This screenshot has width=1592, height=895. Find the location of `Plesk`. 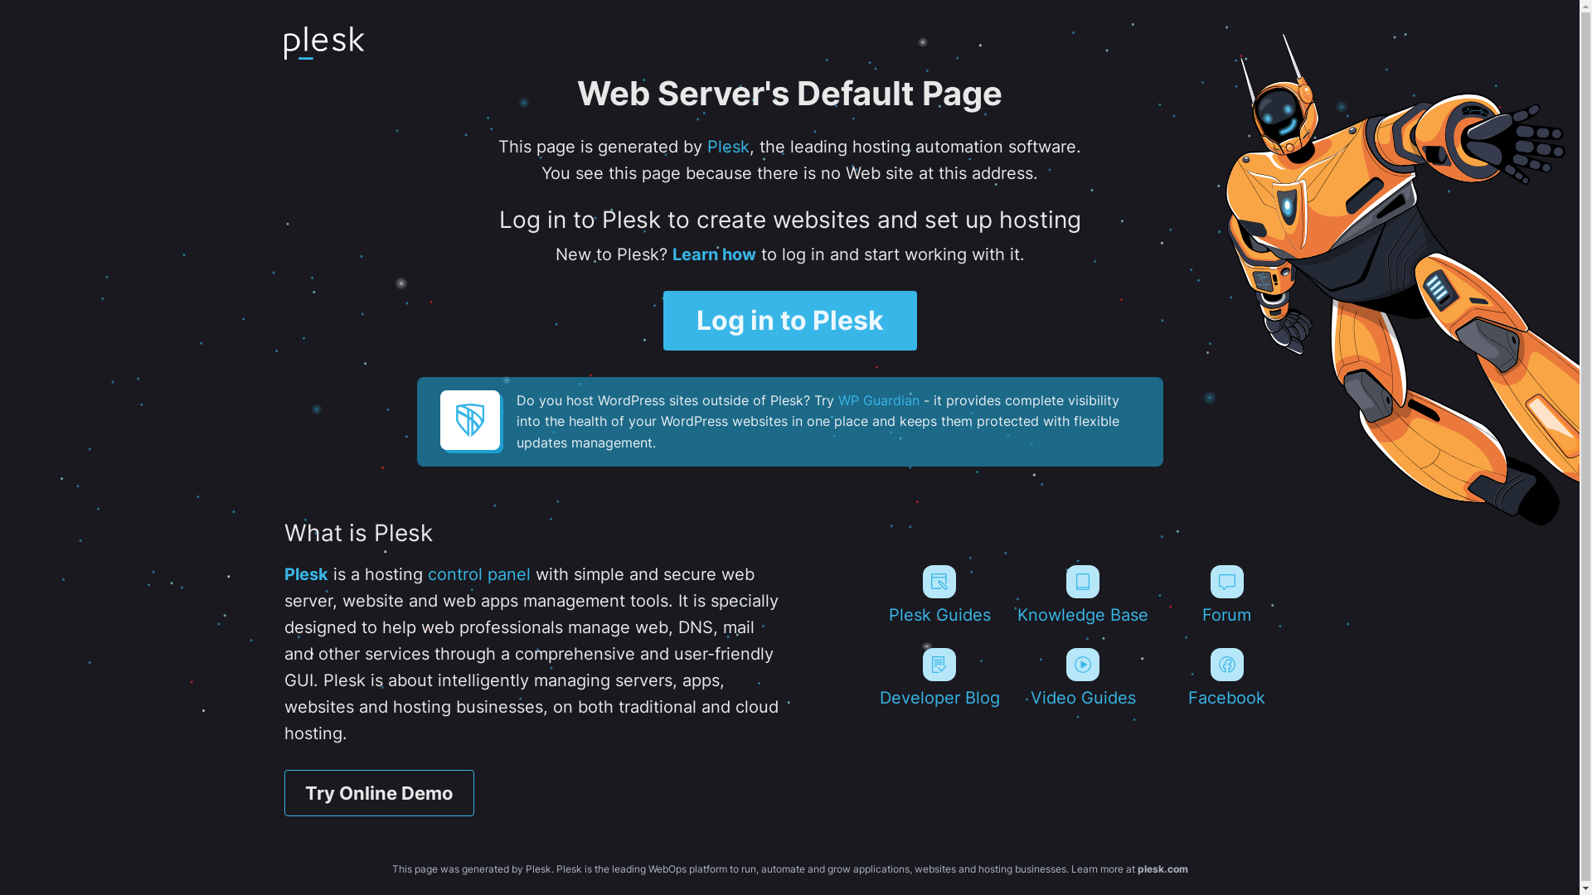

Plesk is located at coordinates (728, 147).